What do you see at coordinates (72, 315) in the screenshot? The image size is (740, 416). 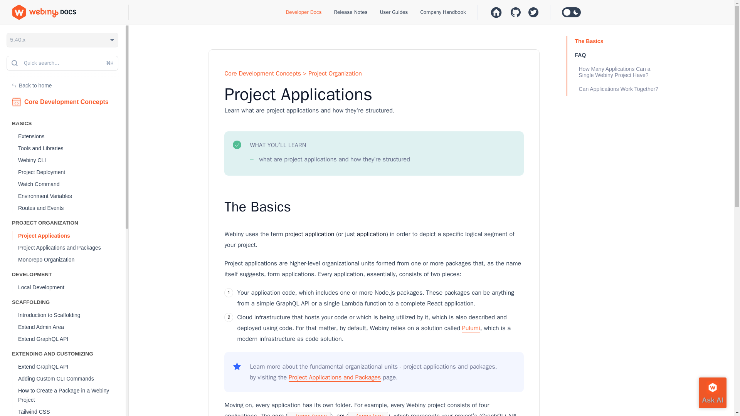 I see `Introduction to Scaffolding` at bounding box center [72, 315].